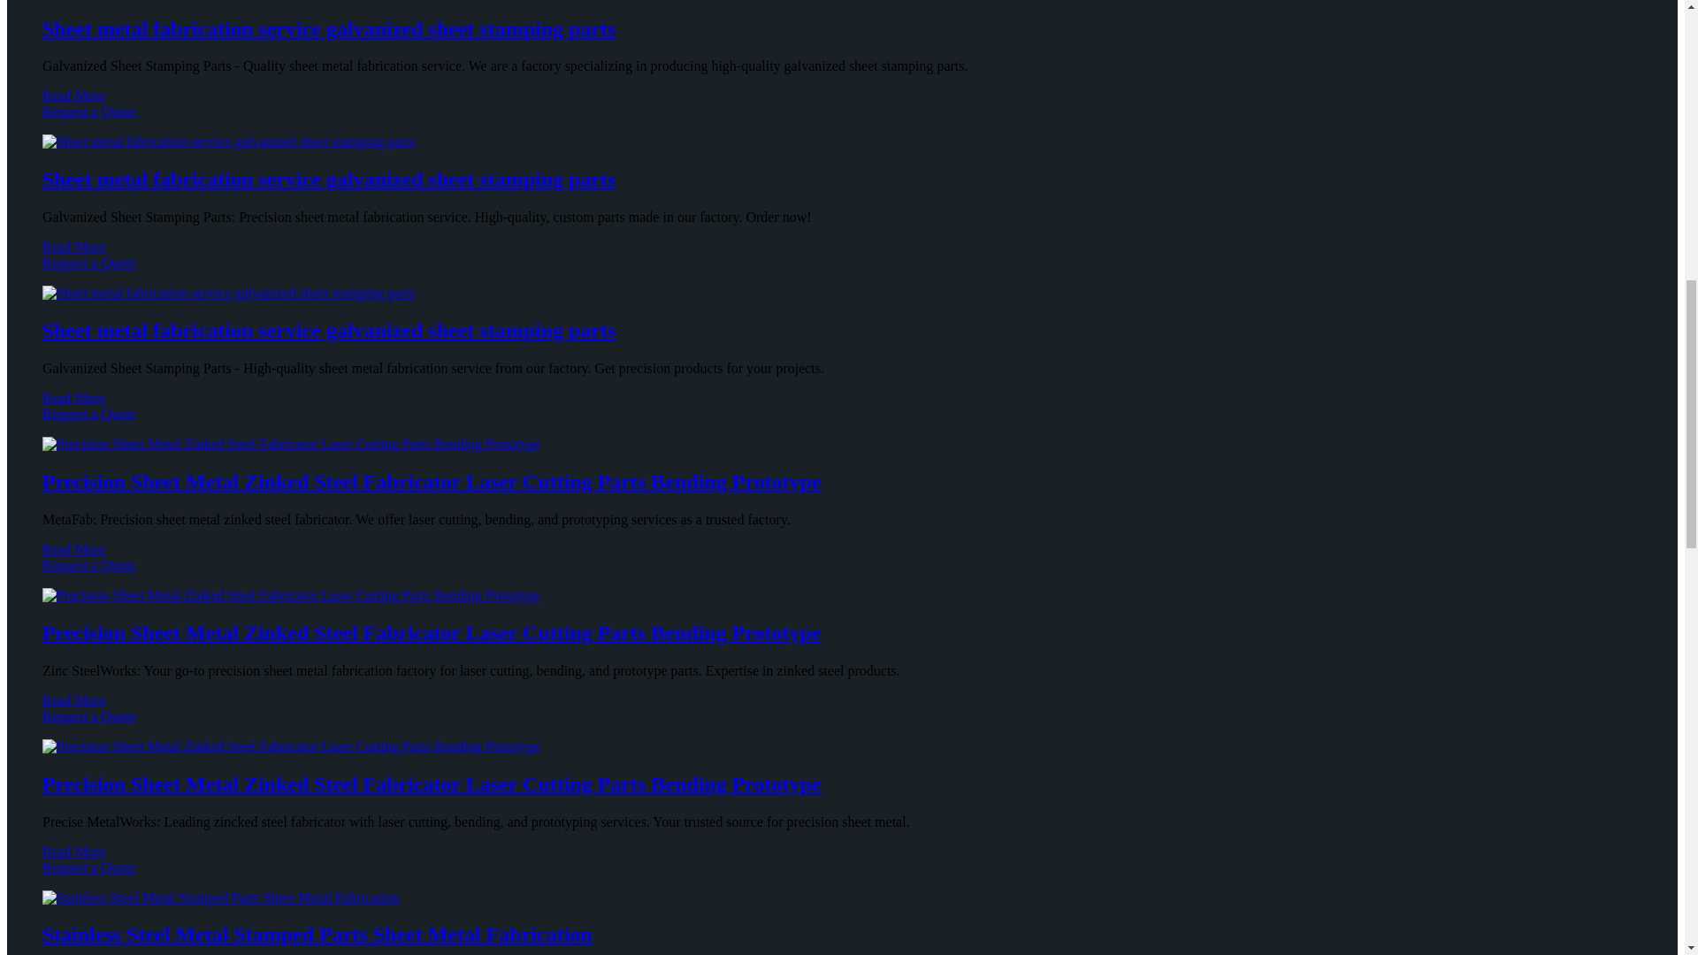 Image resolution: width=1698 pixels, height=955 pixels. What do you see at coordinates (842, 423) in the screenshot?
I see `Request a Quote` at bounding box center [842, 423].